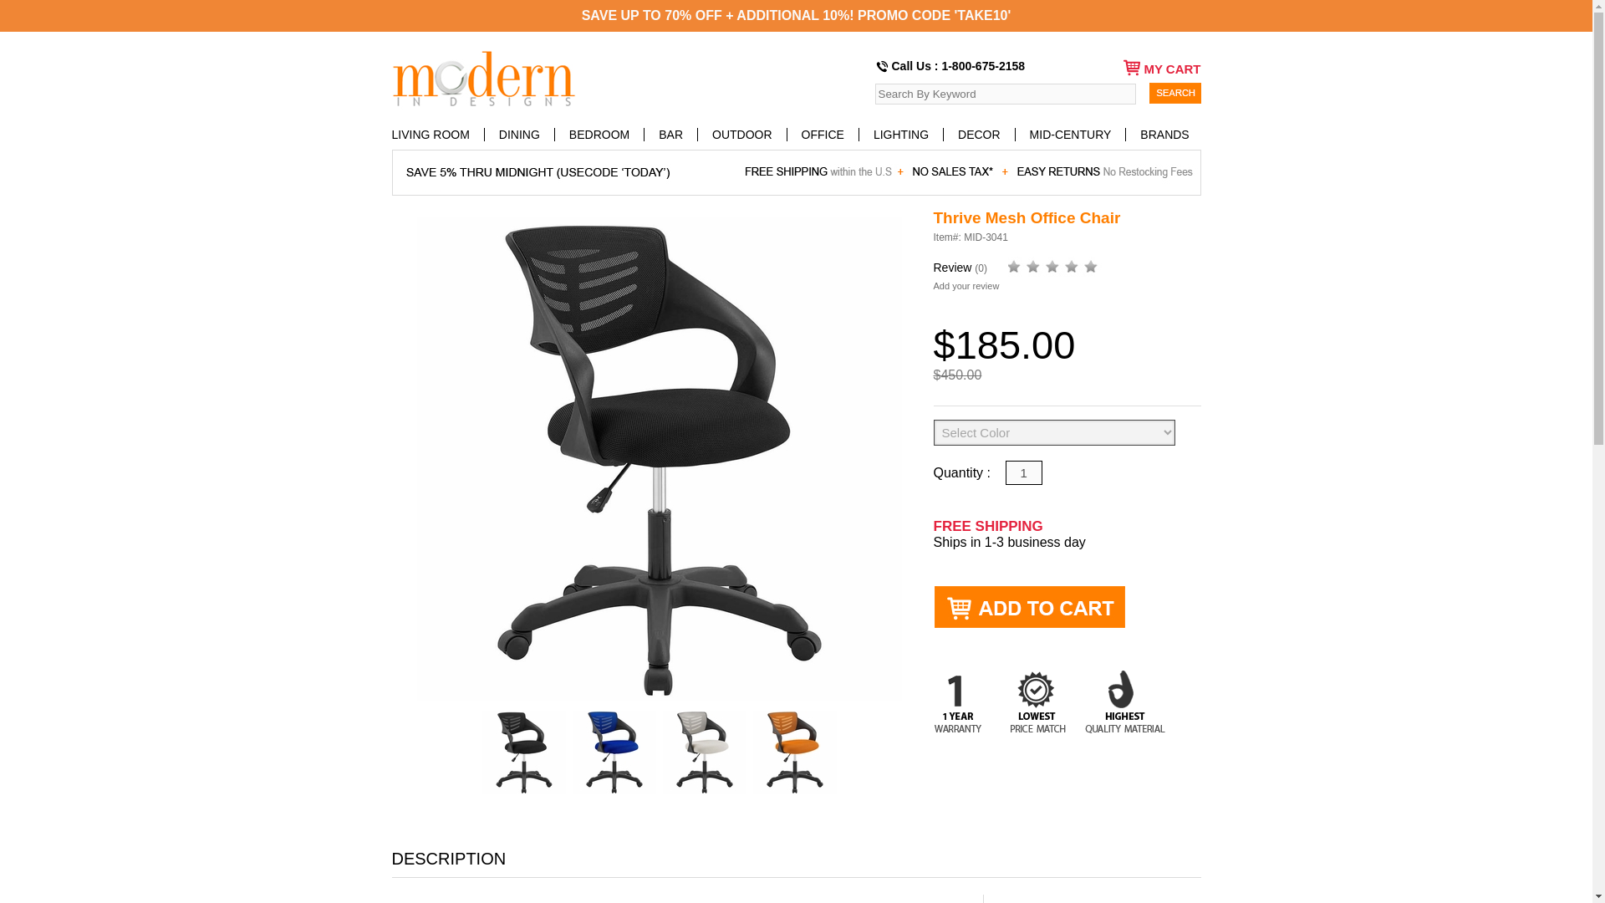  What do you see at coordinates (1023, 472) in the screenshot?
I see `1` at bounding box center [1023, 472].